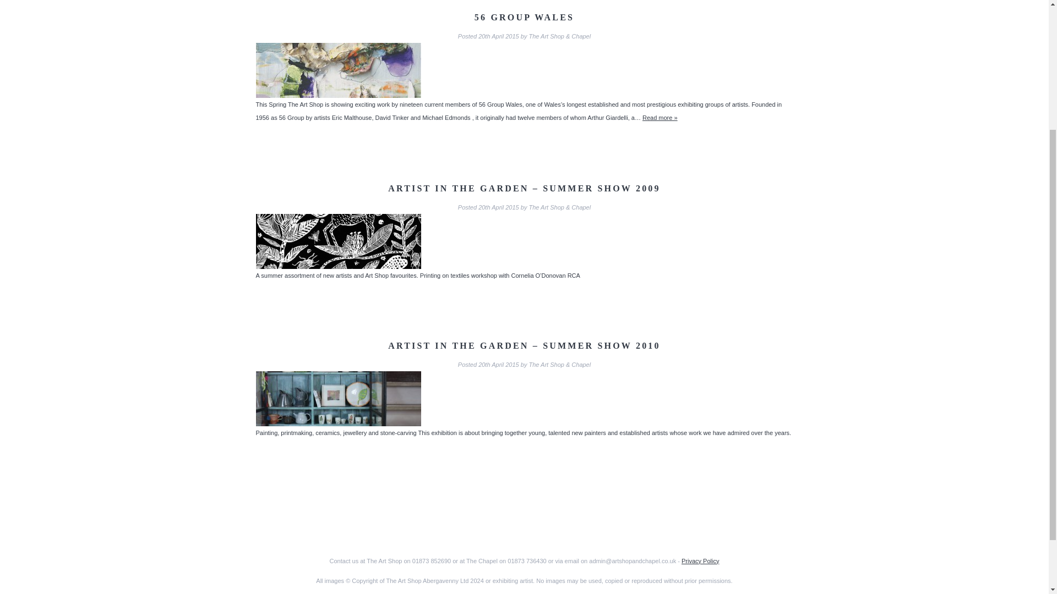 Image resolution: width=1057 pixels, height=594 pixels. Describe the element at coordinates (700, 561) in the screenshot. I see `Privacy Policy` at that location.